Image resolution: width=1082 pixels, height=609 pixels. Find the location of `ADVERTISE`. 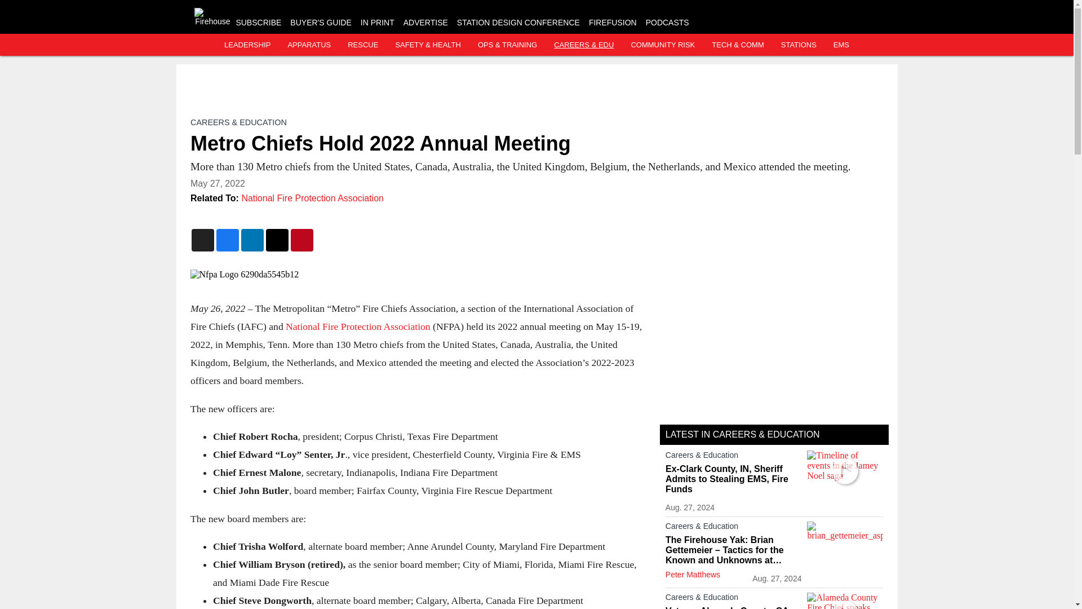

ADVERTISE is located at coordinates (425, 23).